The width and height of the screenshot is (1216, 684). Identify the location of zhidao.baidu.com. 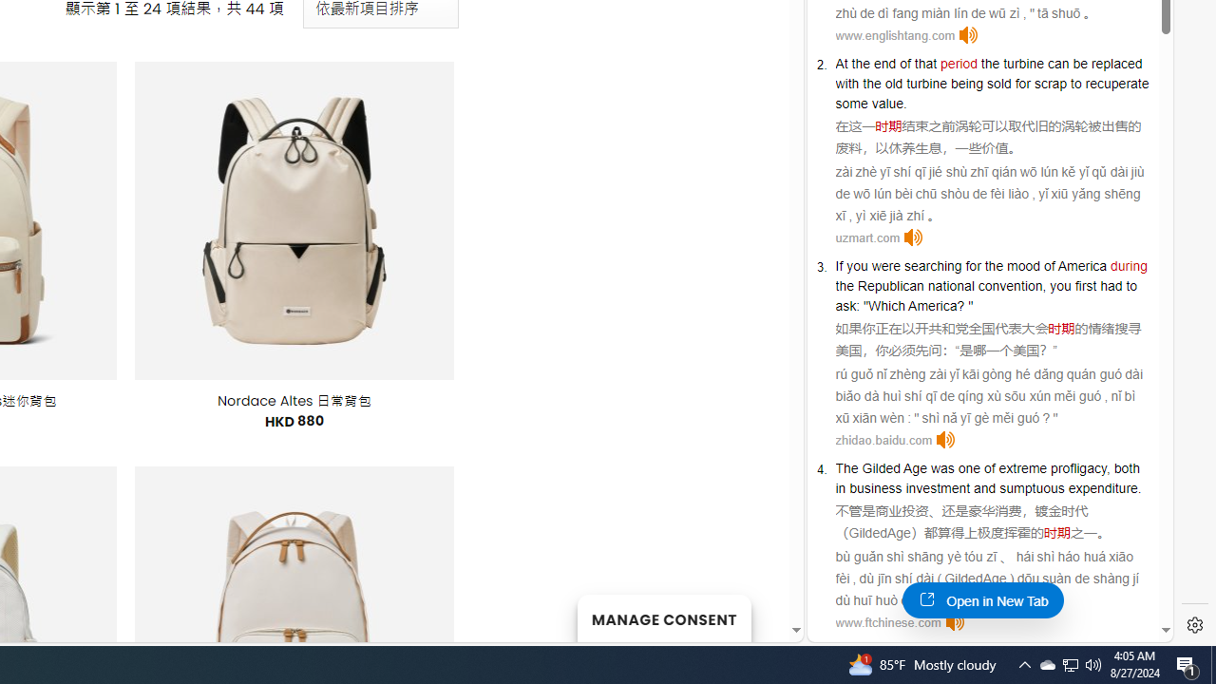
(883, 439).